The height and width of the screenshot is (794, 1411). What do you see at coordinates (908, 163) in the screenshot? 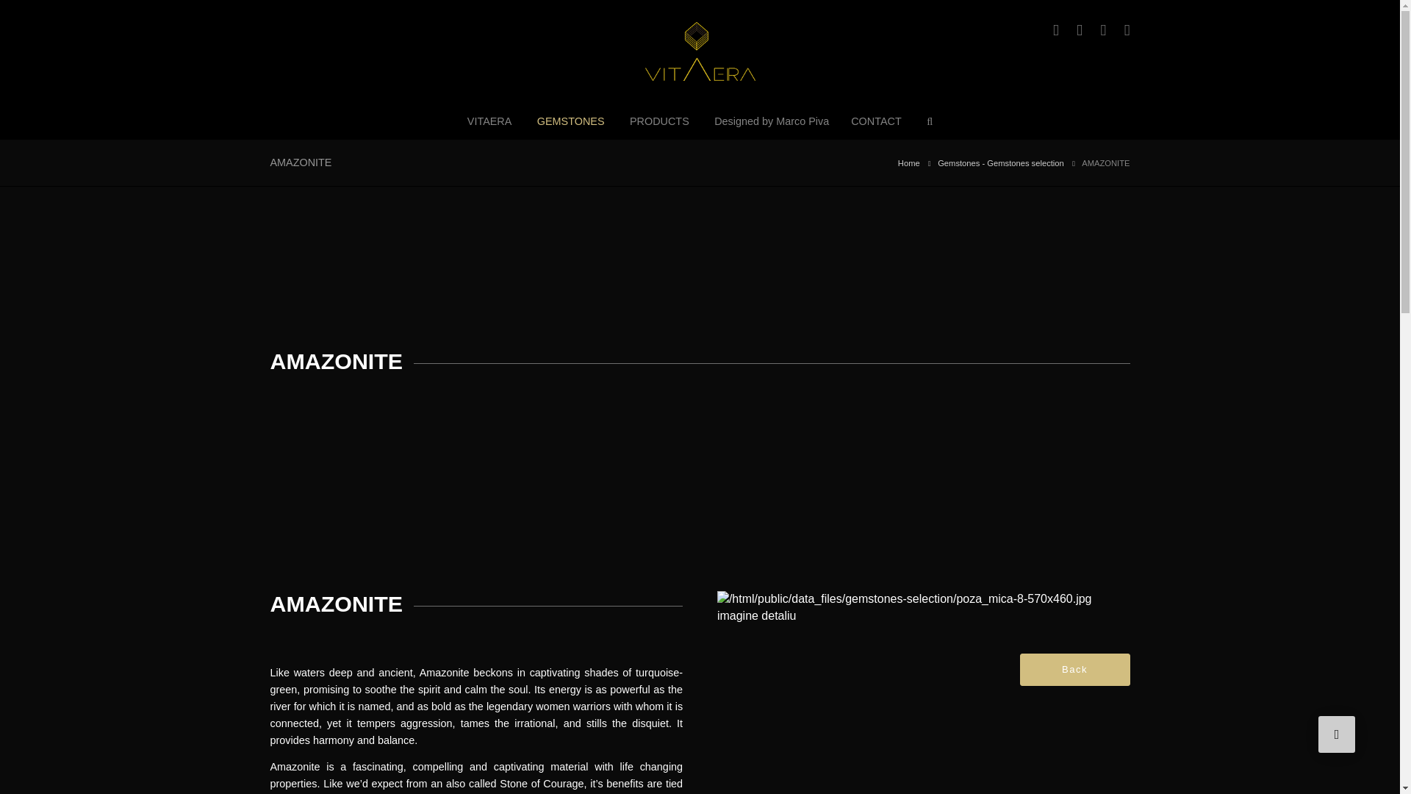
I see `Home` at bounding box center [908, 163].